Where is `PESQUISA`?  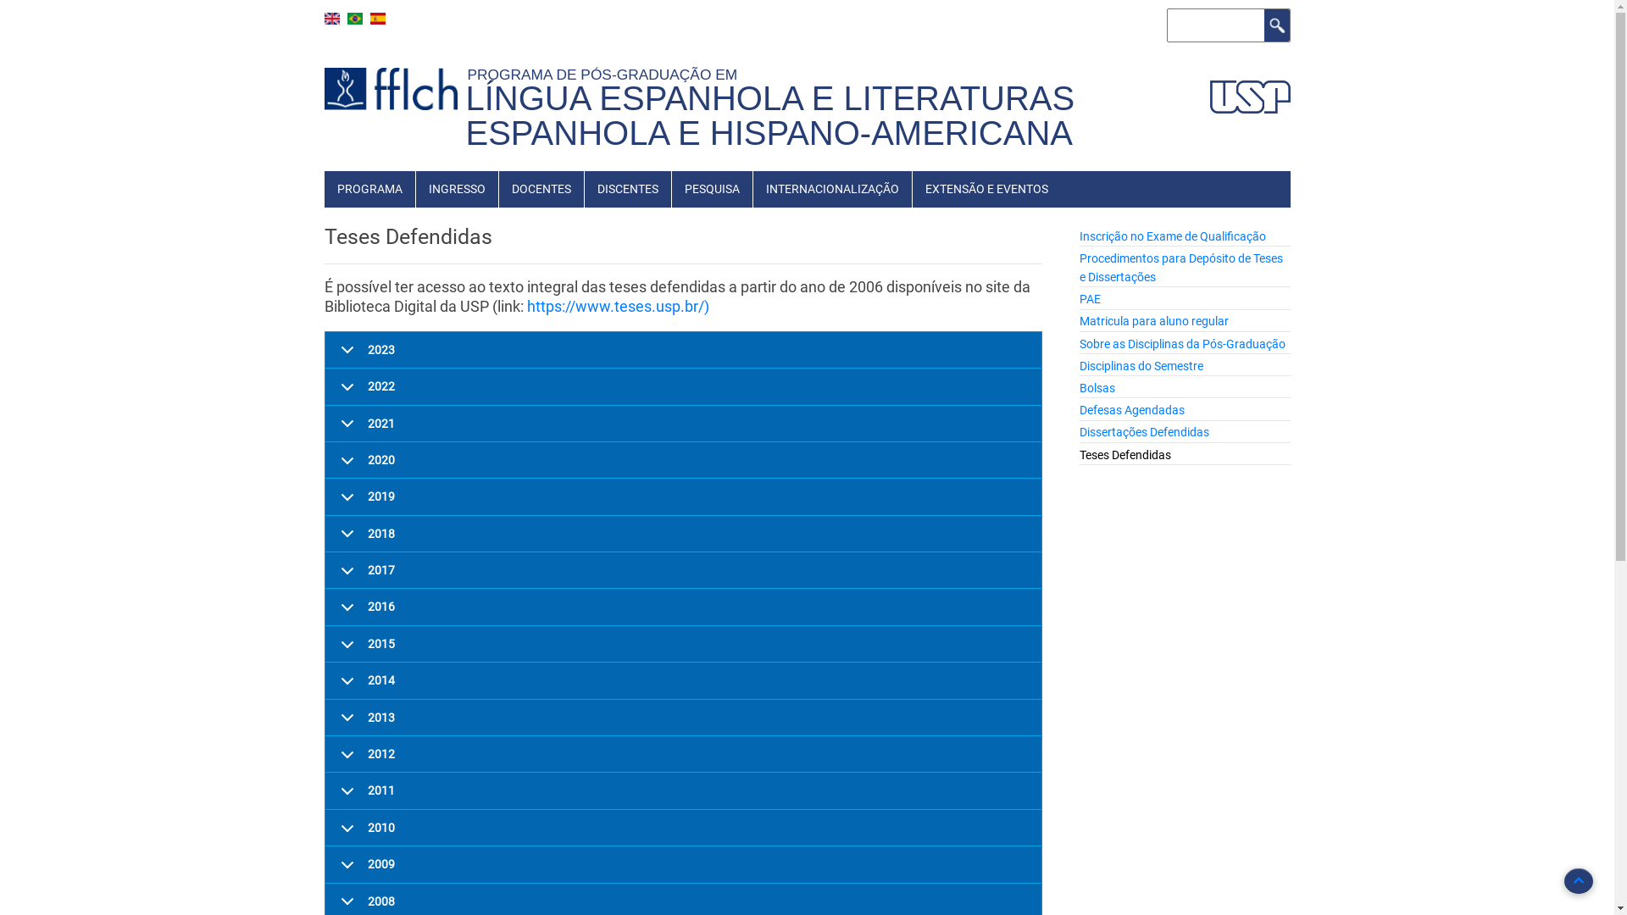
PESQUISA is located at coordinates (712, 189).